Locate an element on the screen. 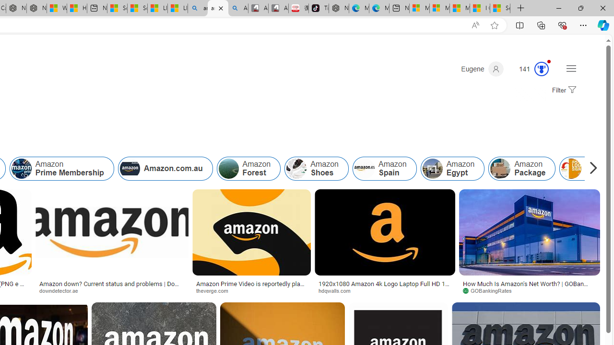 Image resolution: width=614 pixels, height=345 pixels. Class: medal-circled is located at coordinates (542, 69).